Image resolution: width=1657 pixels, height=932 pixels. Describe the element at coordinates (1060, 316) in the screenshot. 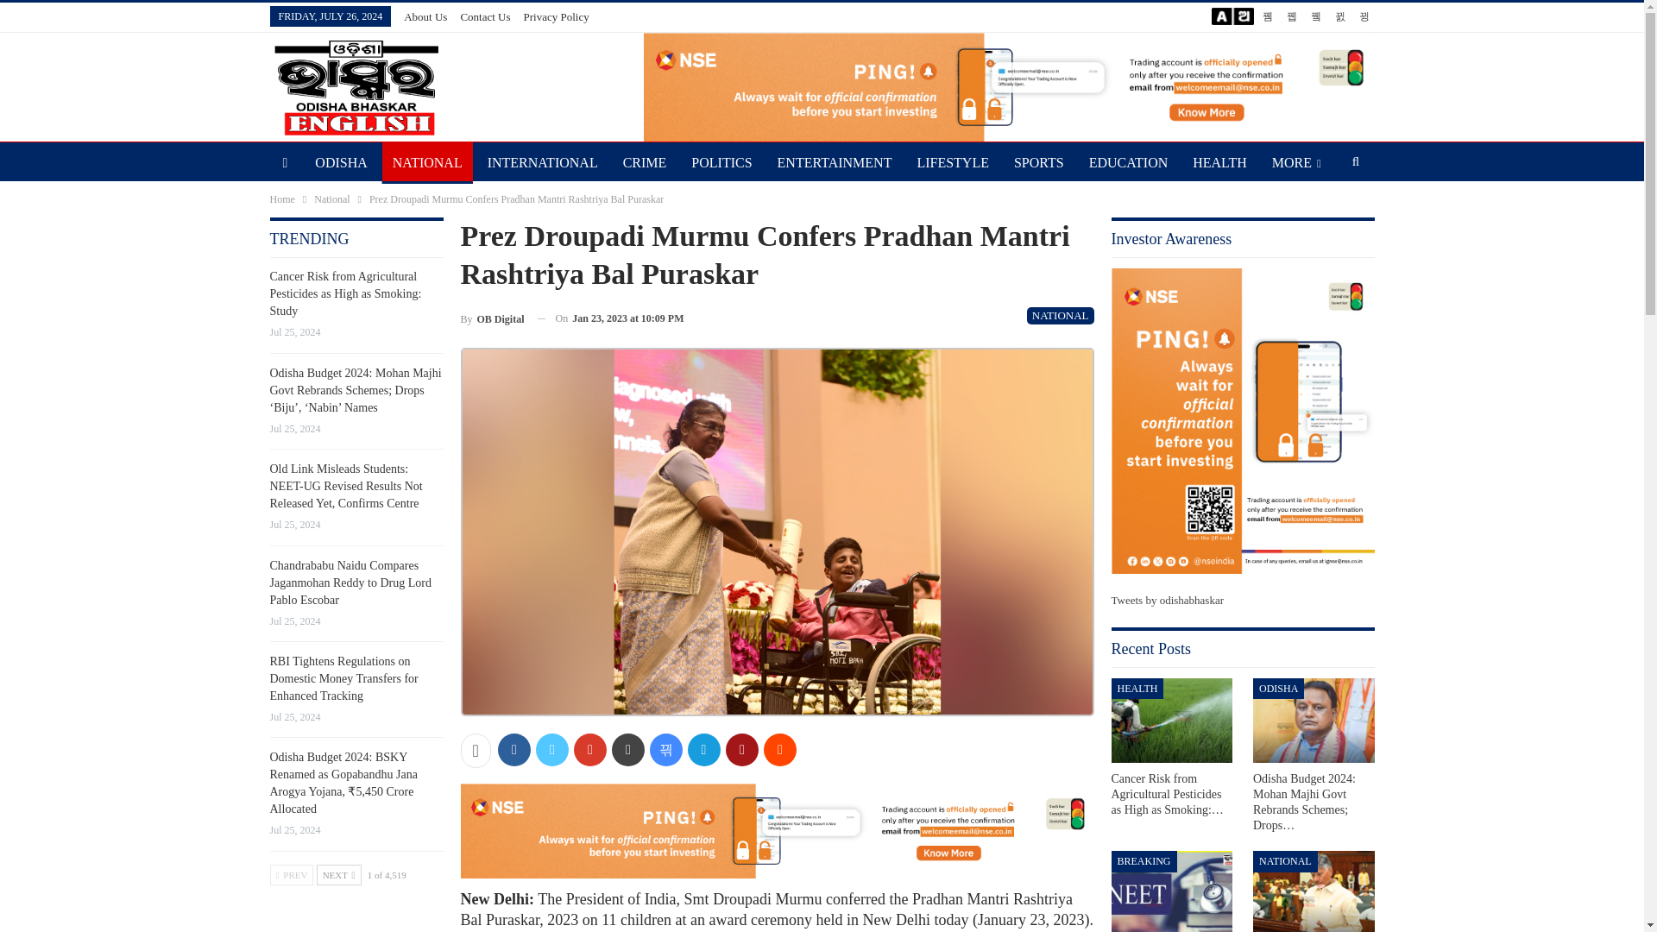

I see `NATIONAL` at that location.